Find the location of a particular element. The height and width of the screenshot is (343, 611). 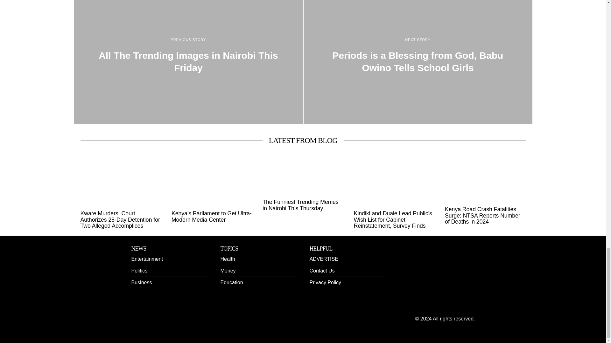

Health is located at coordinates (227, 259).